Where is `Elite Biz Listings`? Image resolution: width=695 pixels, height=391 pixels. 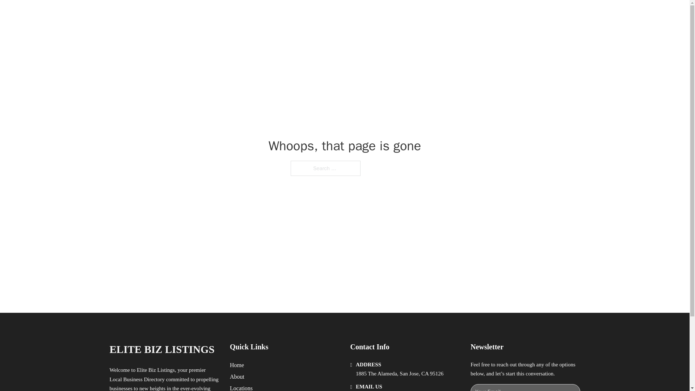
Elite Biz Listings is located at coordinates (188, 14).